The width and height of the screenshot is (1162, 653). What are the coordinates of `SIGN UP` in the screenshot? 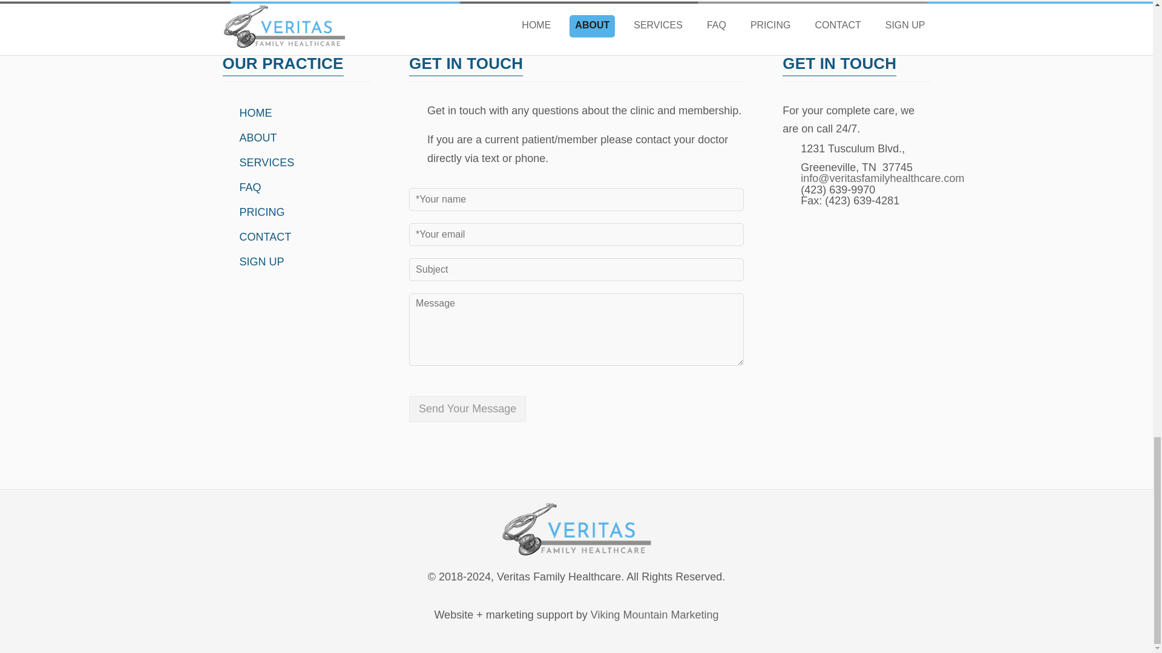 It's located at (259, 261).